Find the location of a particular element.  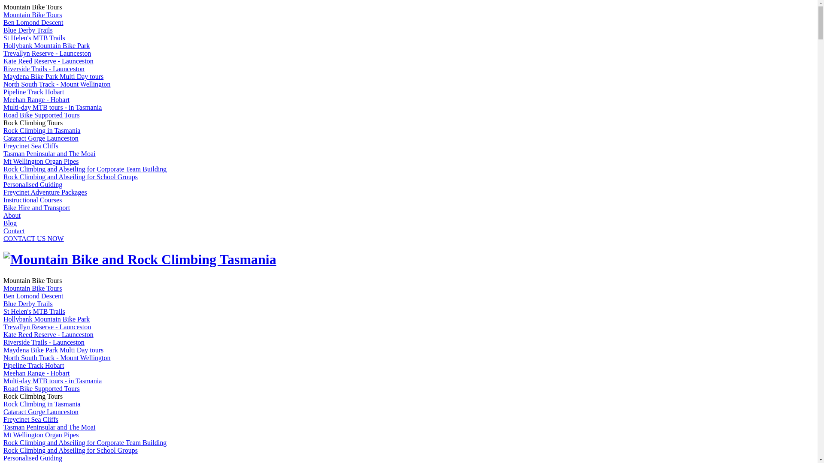

Riverside Trails - Launceston is located at coordinates (44, 69).